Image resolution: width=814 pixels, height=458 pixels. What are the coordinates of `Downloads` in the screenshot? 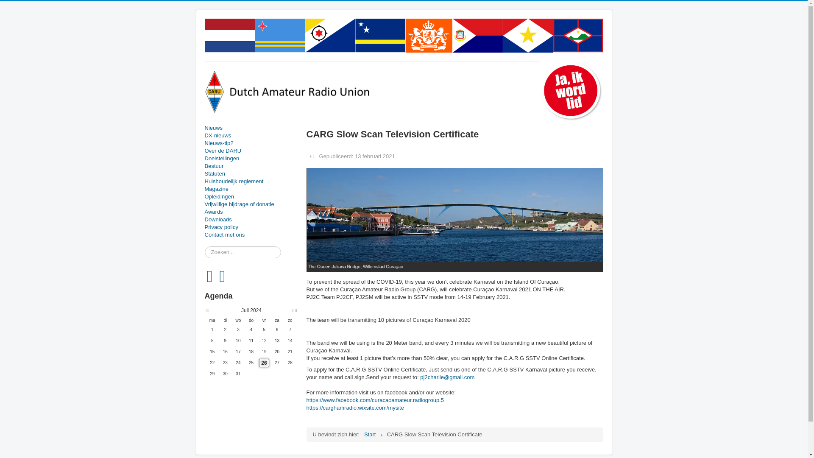 It's located at (251, 220).